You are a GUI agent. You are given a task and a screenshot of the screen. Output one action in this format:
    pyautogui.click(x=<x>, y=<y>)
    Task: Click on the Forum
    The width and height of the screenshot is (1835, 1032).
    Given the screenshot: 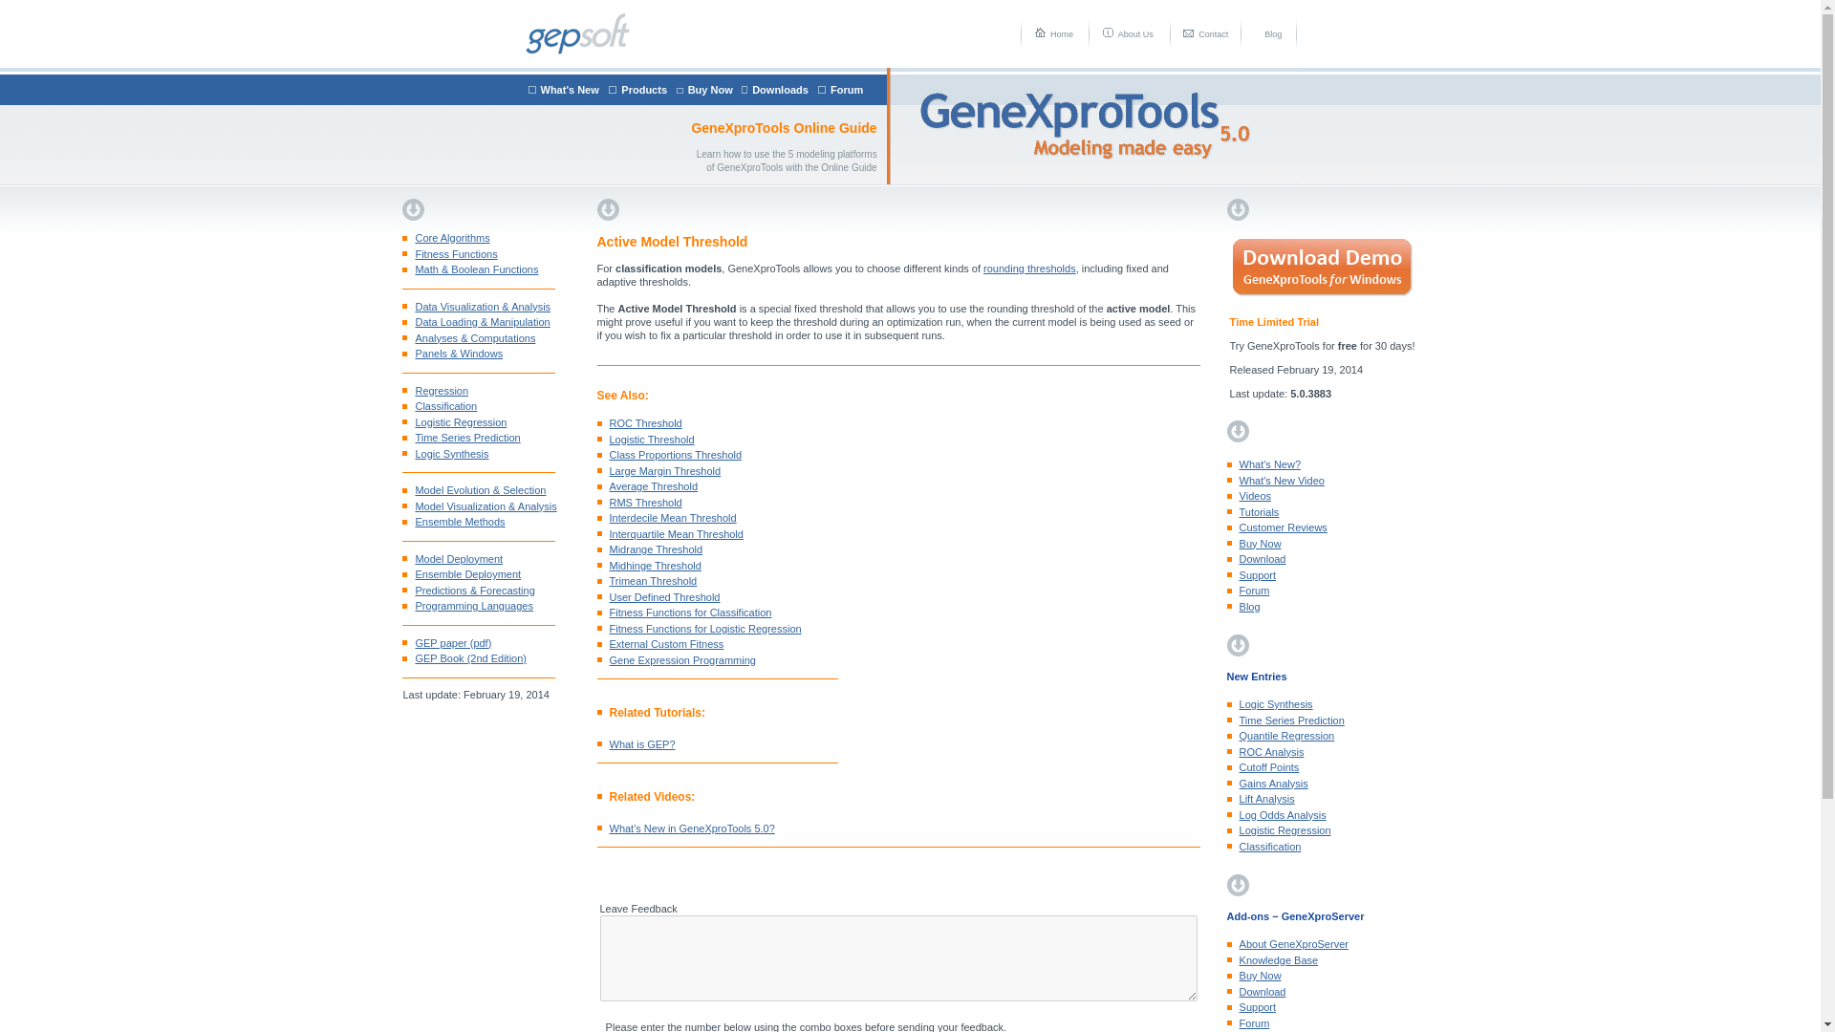 What is the action you would take?
    pyautogui.click(x=847, y=90)
    